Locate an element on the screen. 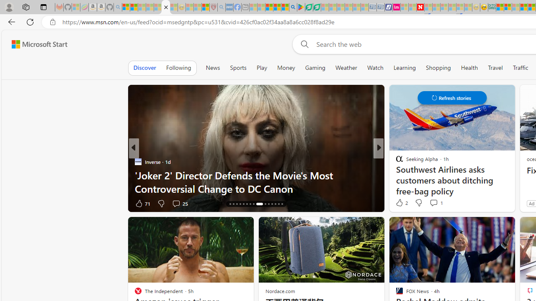 This screenshot has height=301, width=536. Robert H. Shmerling, MD - Harvard Health - Sleeping is located at coordinates (213, 8).